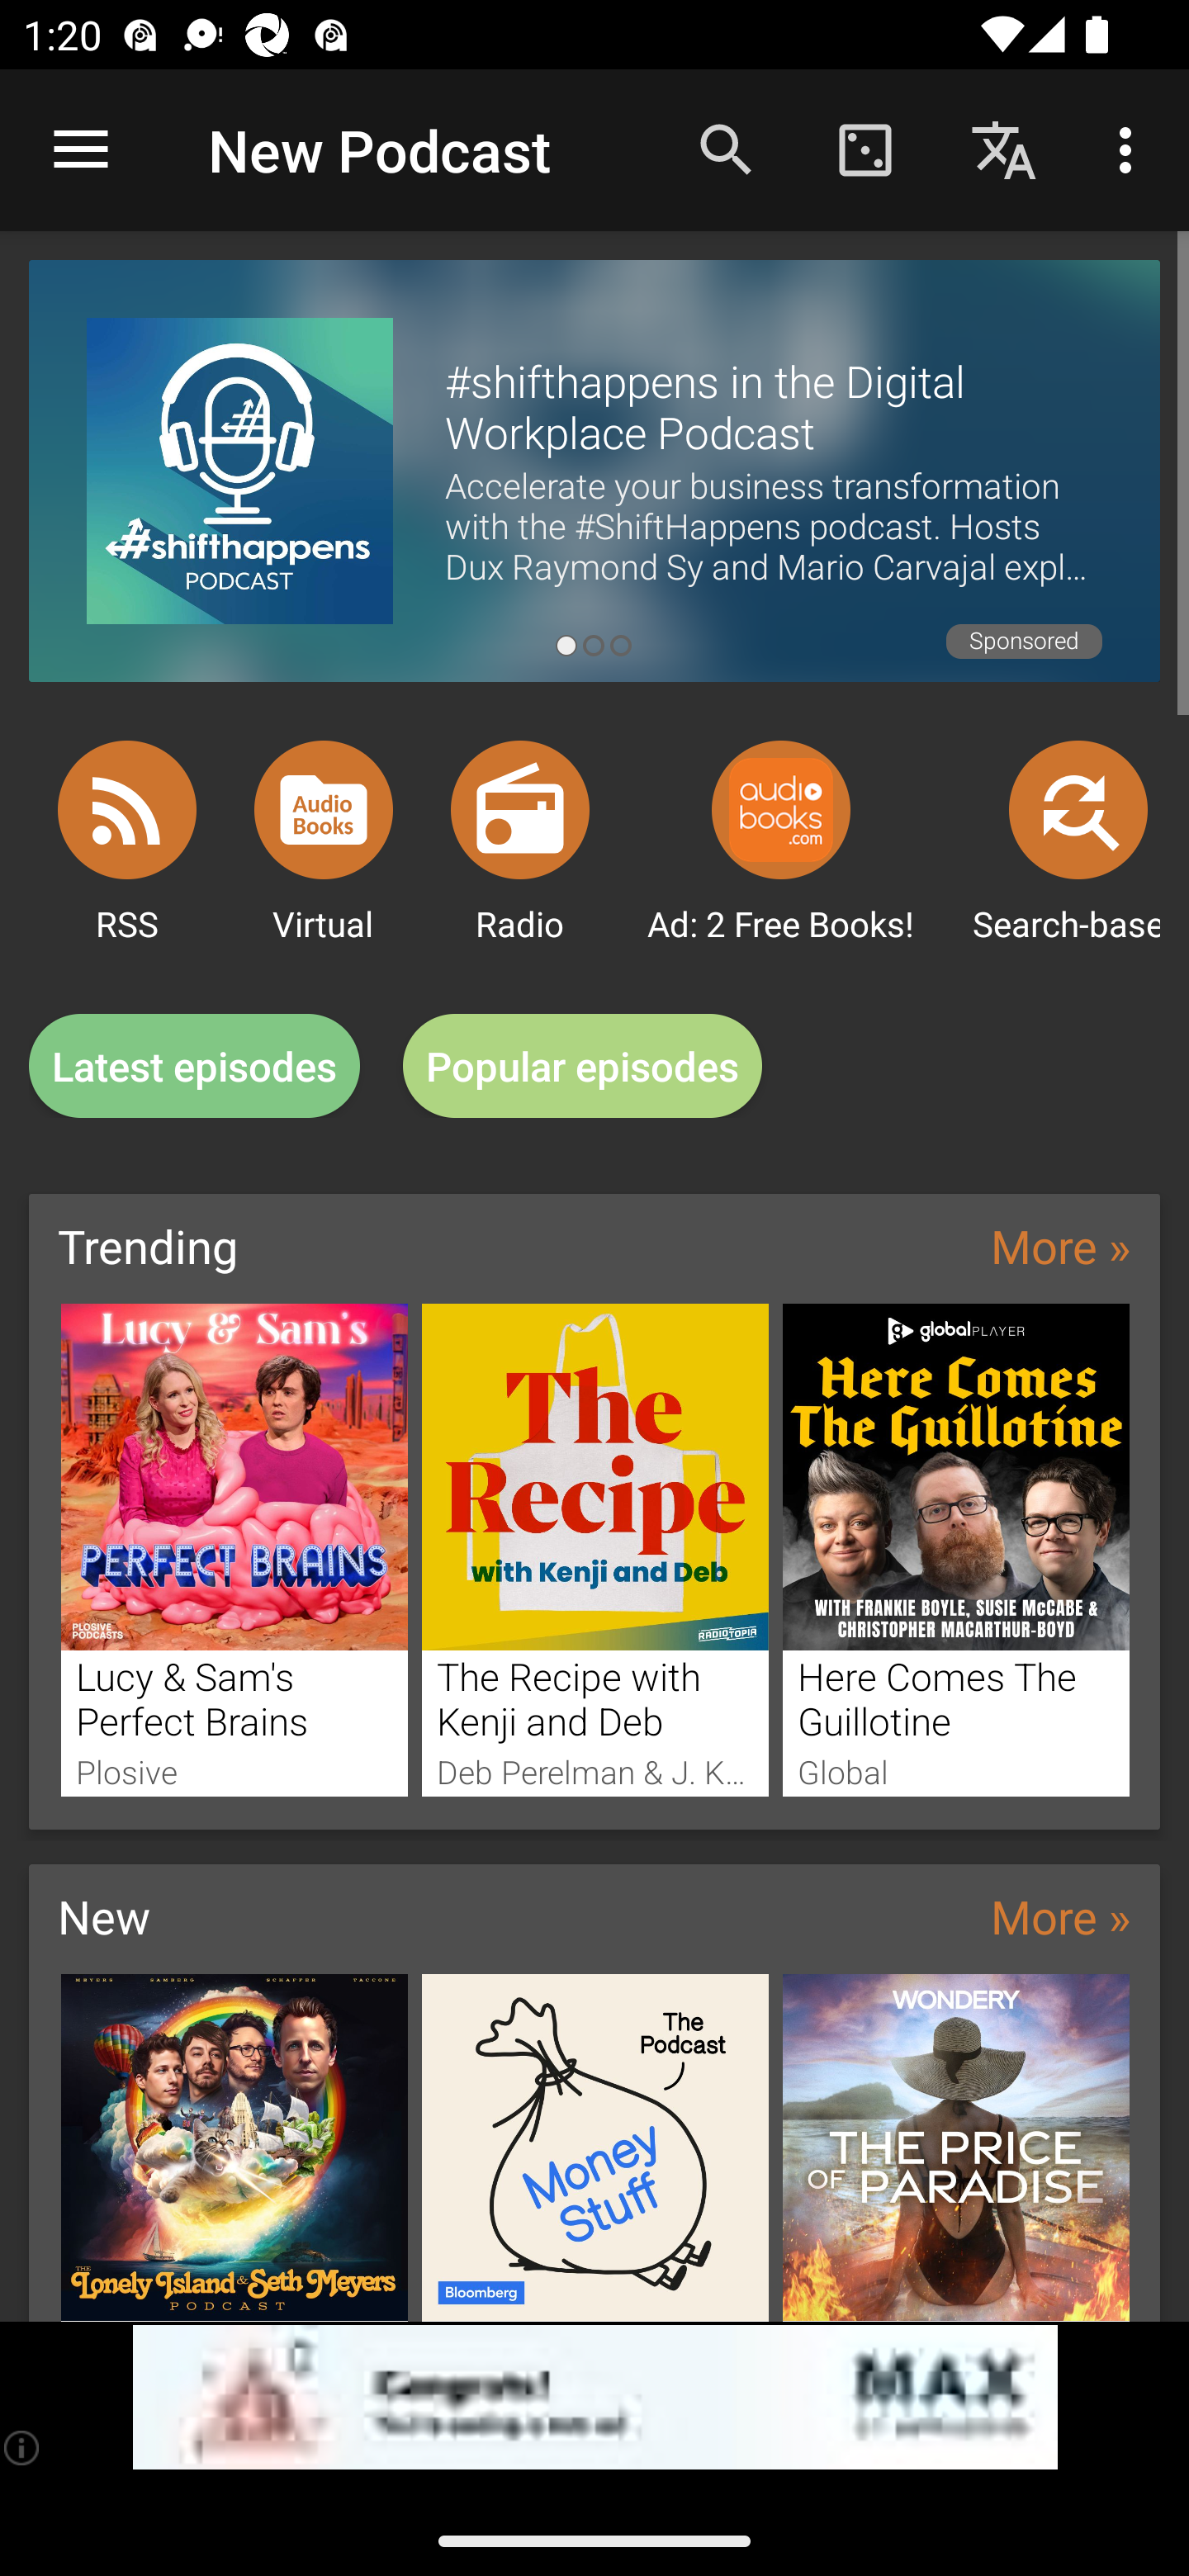 Image resolution: width=1189 pixels, height=2576 pixels. Describe the element at coordinates (1004, 149) in the screenshot. I see `Podcast languages` at that location.